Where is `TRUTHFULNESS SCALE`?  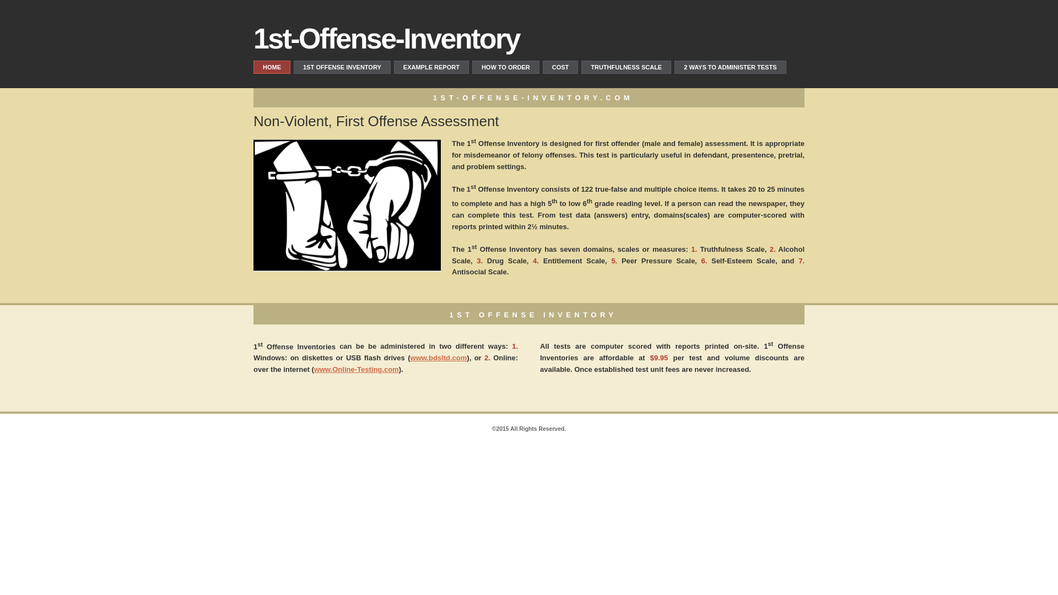 TRUTHFULNESS SCALE is located at coordinates (626, 67).